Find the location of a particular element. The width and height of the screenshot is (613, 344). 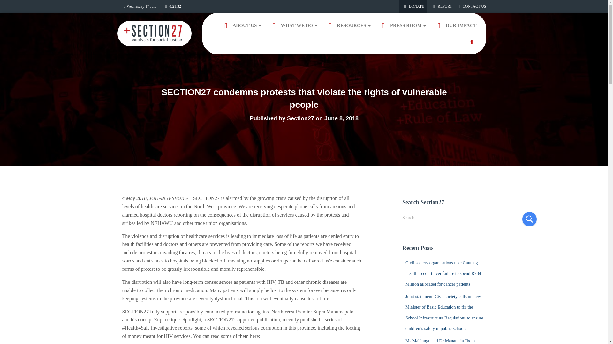

RESOURCES is located at coordinates (349, 25).